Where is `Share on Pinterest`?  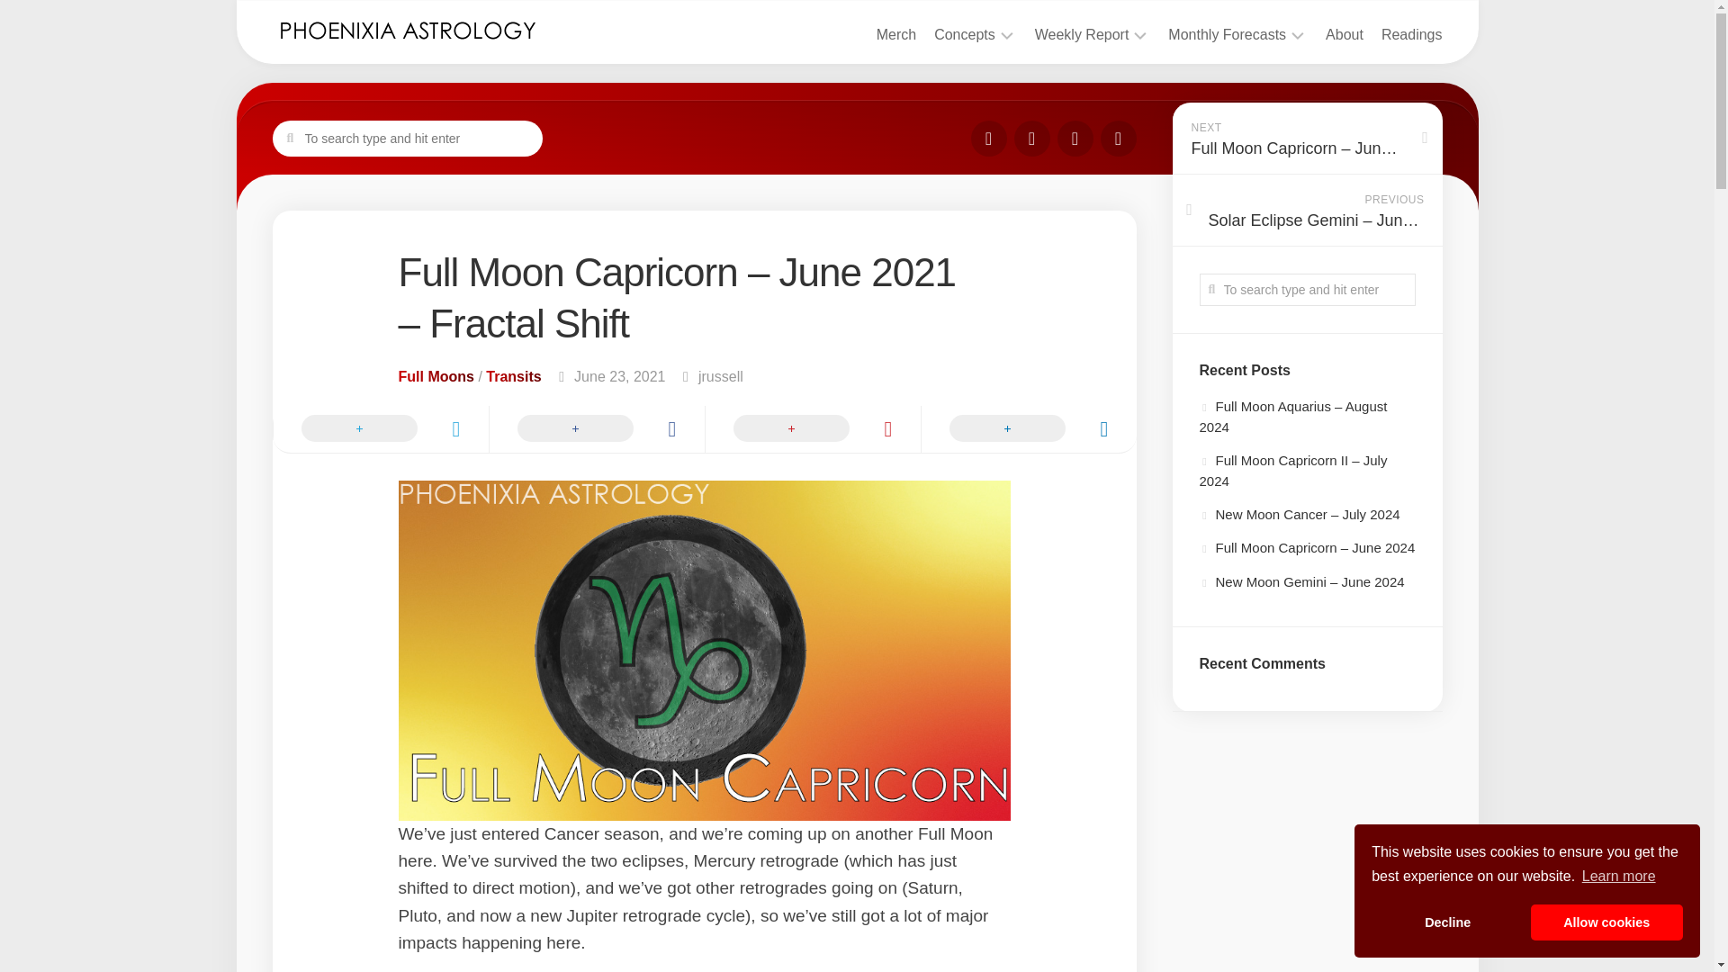 Share on Pinterest is located at coordinates (811, 429).